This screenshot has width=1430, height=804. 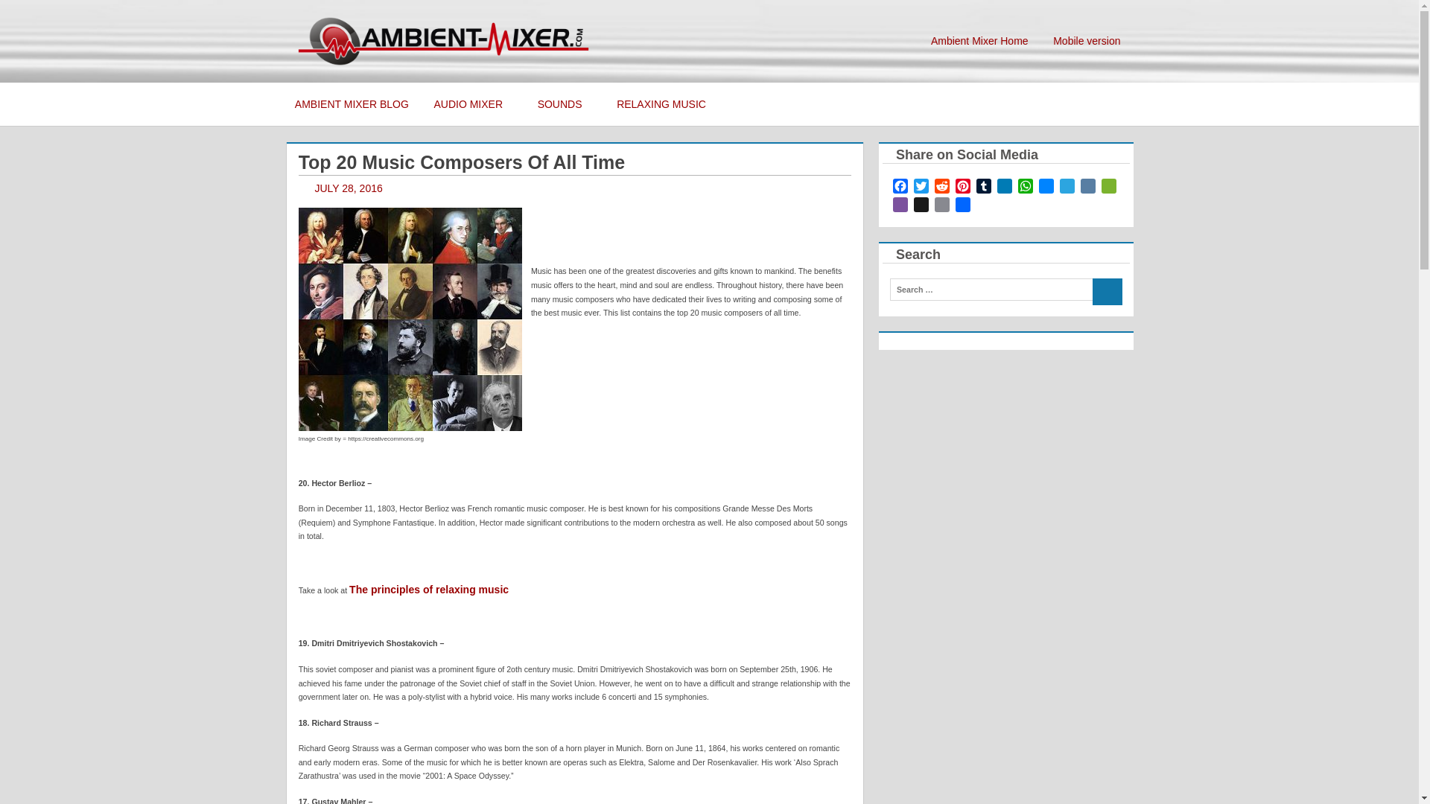 I want to click on Ambient Mixer Home, so click(x=979, y=42).